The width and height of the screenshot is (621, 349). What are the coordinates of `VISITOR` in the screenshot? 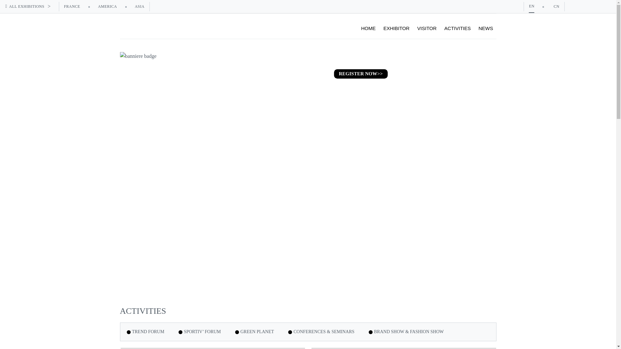 It's located at (427, 28).